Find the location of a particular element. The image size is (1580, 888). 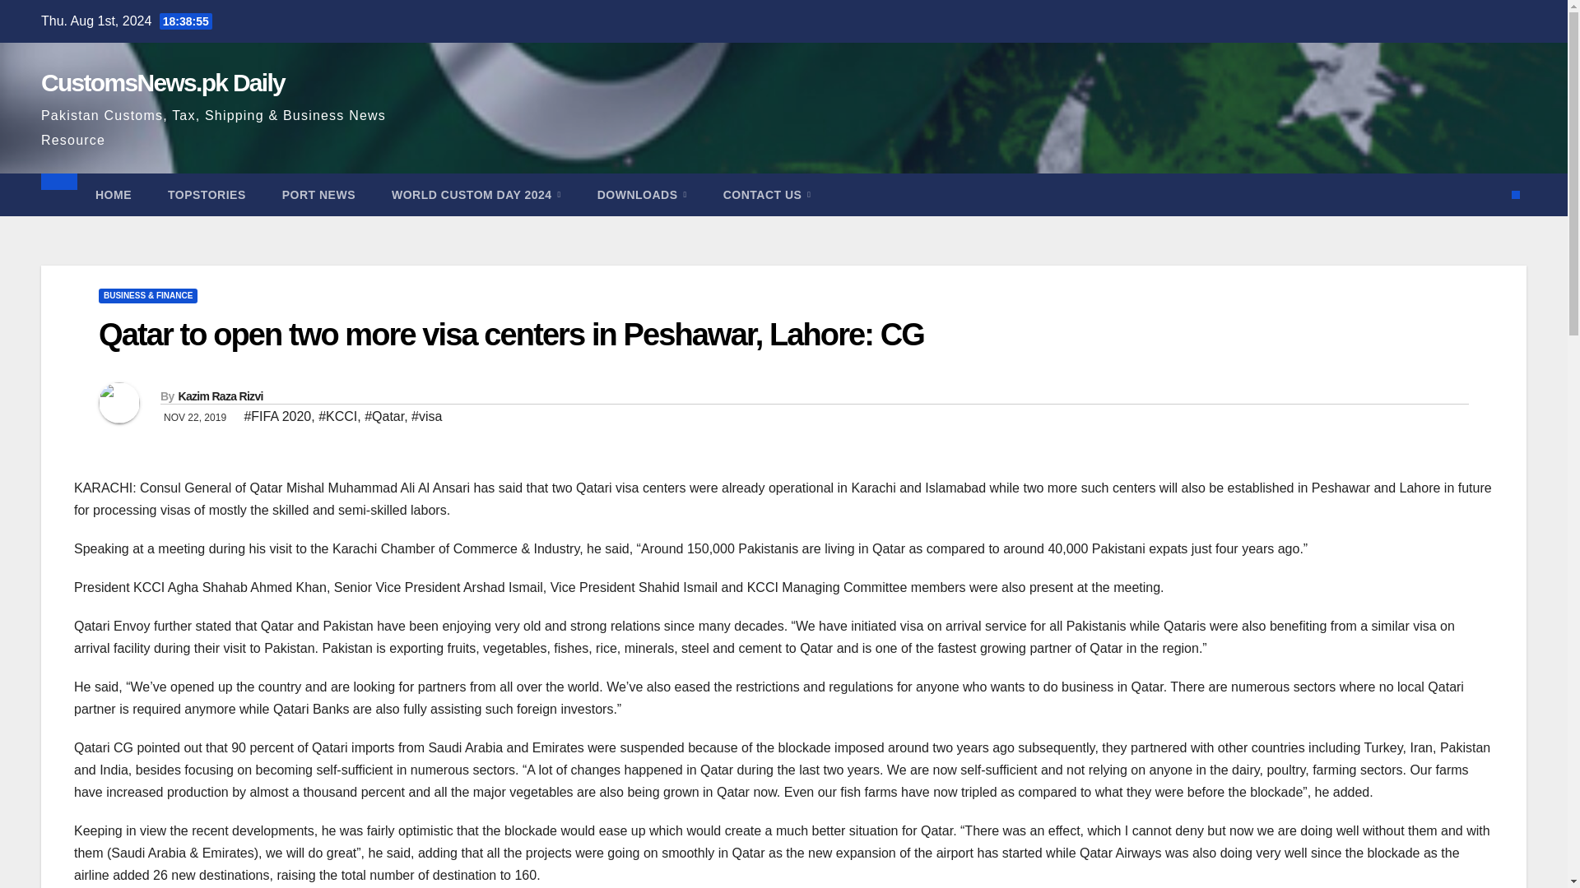

Home is located at coordinates (55, 177).